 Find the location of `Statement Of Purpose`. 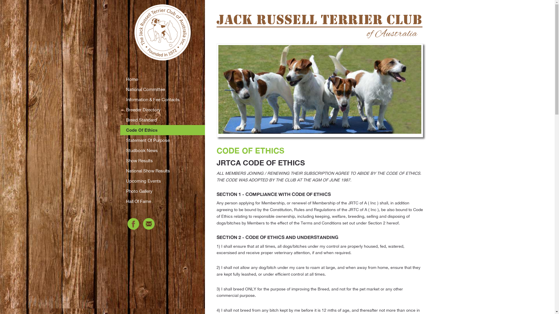

Statement Of Purpose is located at coordinates (162, 140).